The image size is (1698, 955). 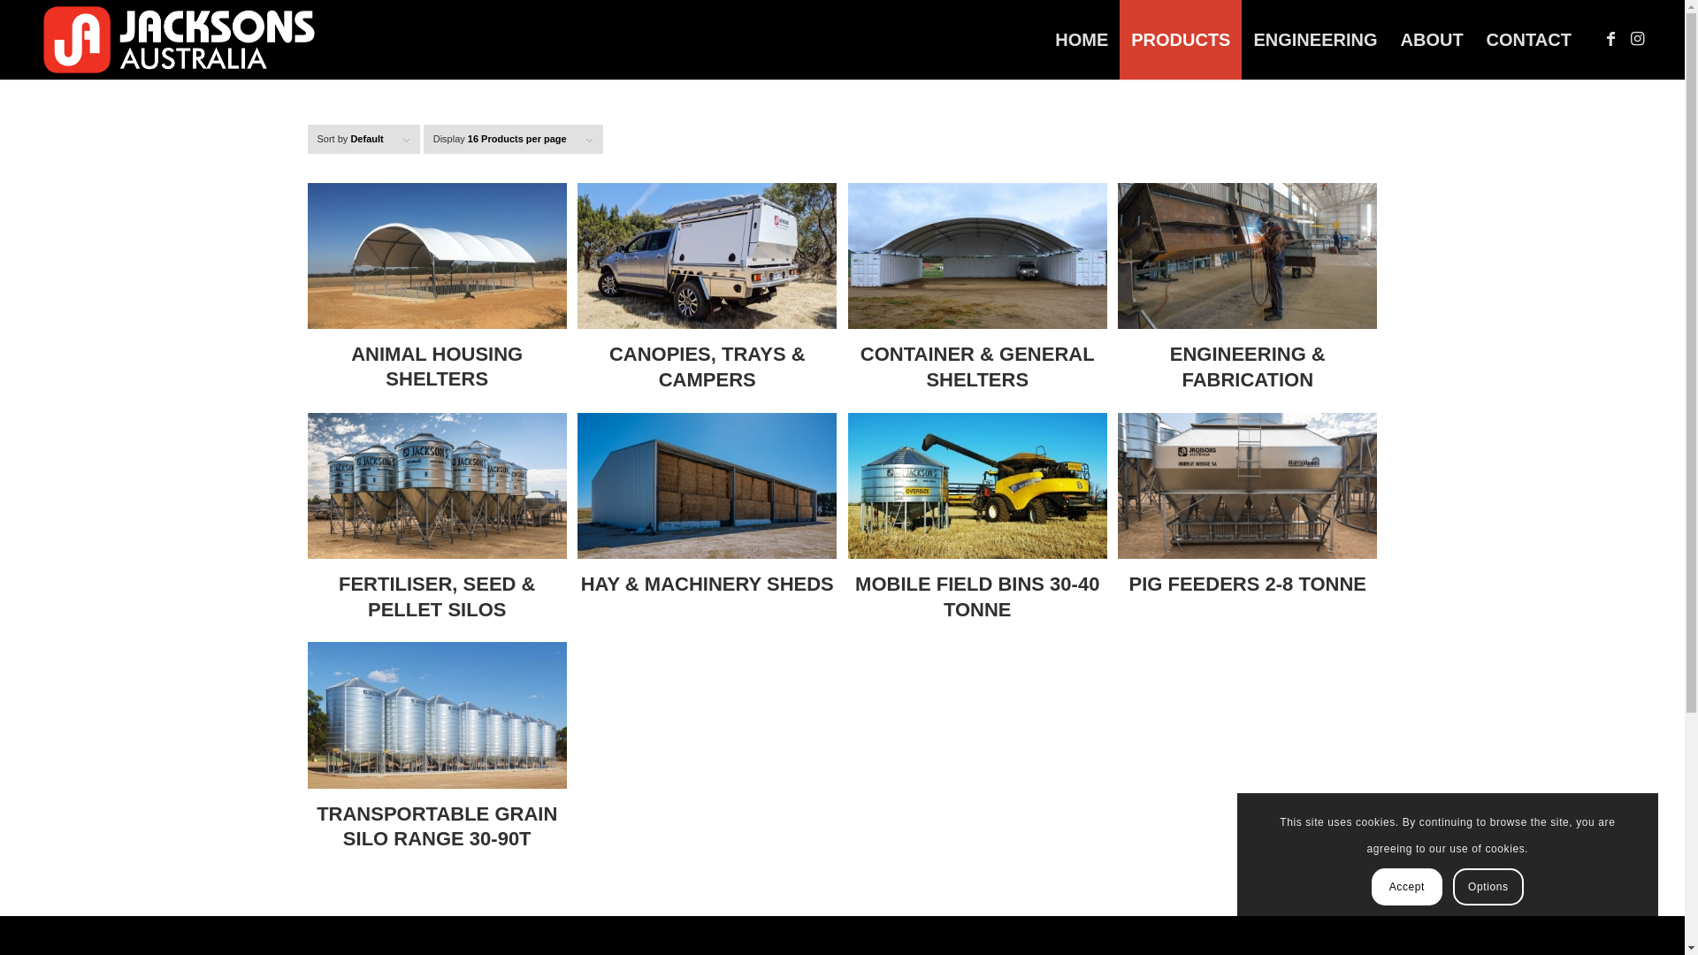 I want to click on TRANSPORTABLE GRAIN SILO RANGE 30-90T, so click(x=437, y=752).